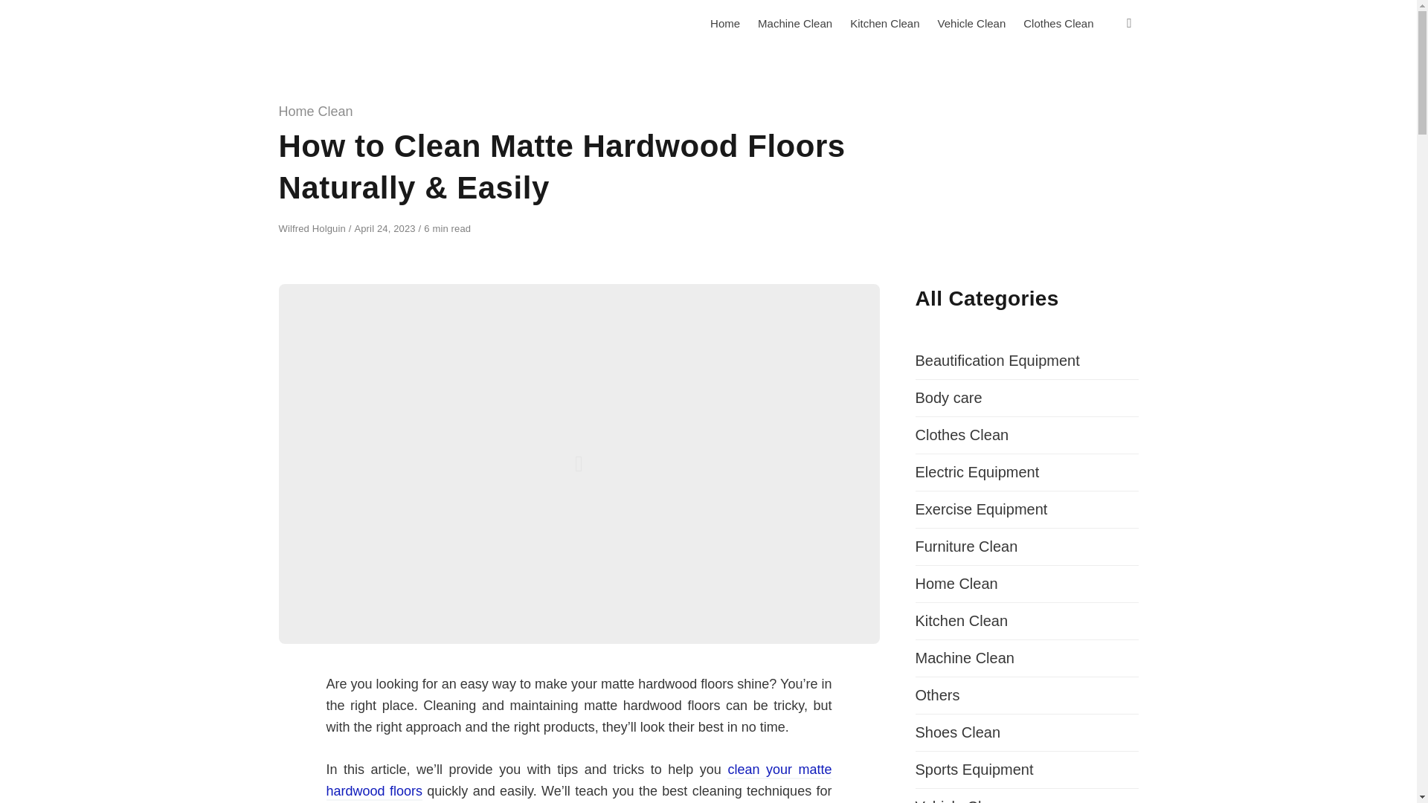 This screenshot has height=803, width=1428. What do you see at coordinates (937, 695) in the screenshot?
I see `Others` at bounding box center [937, 695].